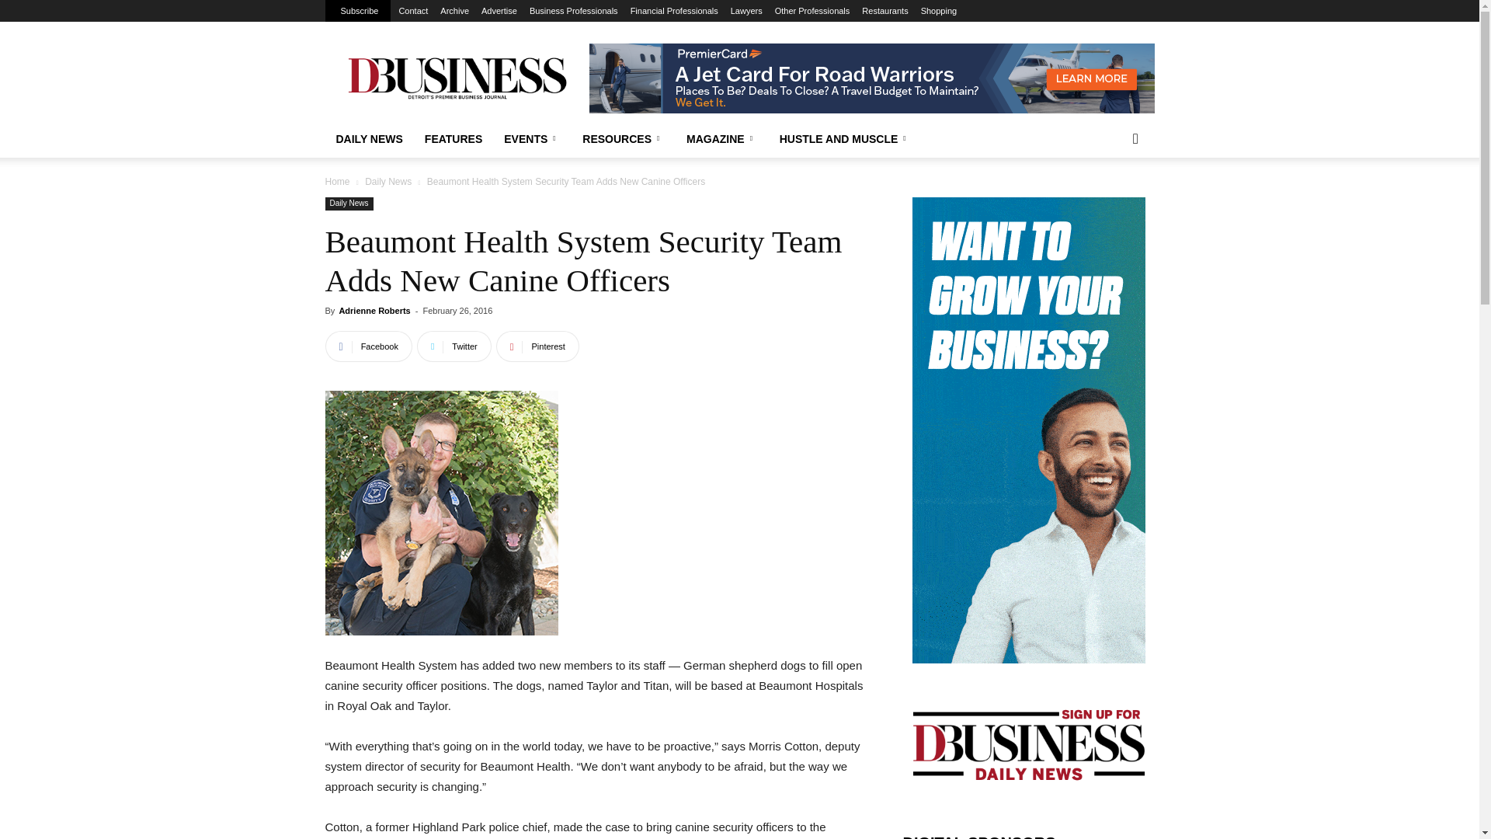 The height and width of the screenshot is (839, 1491). Describe the element at coordinates (388, 181) in the screenshot. I see `View all posts in Daily News` at that location.